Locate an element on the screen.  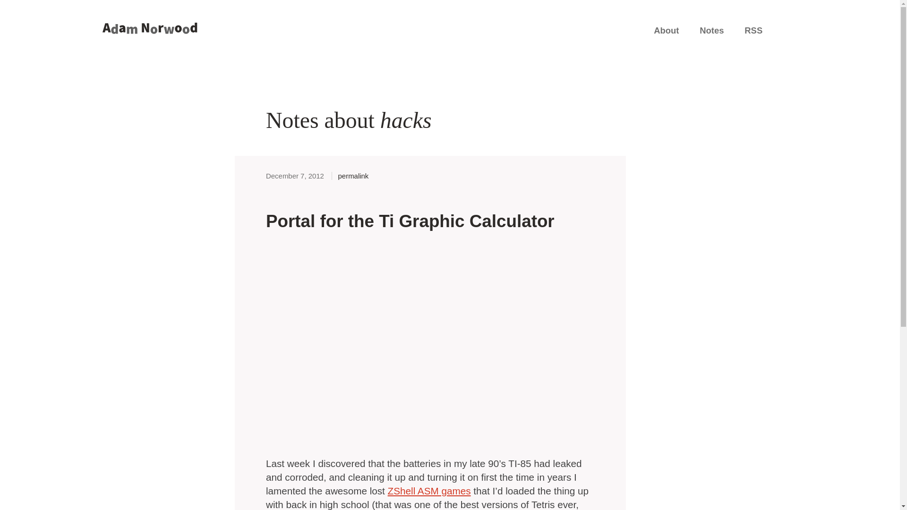
permalink is located at coordinates (350, 176).